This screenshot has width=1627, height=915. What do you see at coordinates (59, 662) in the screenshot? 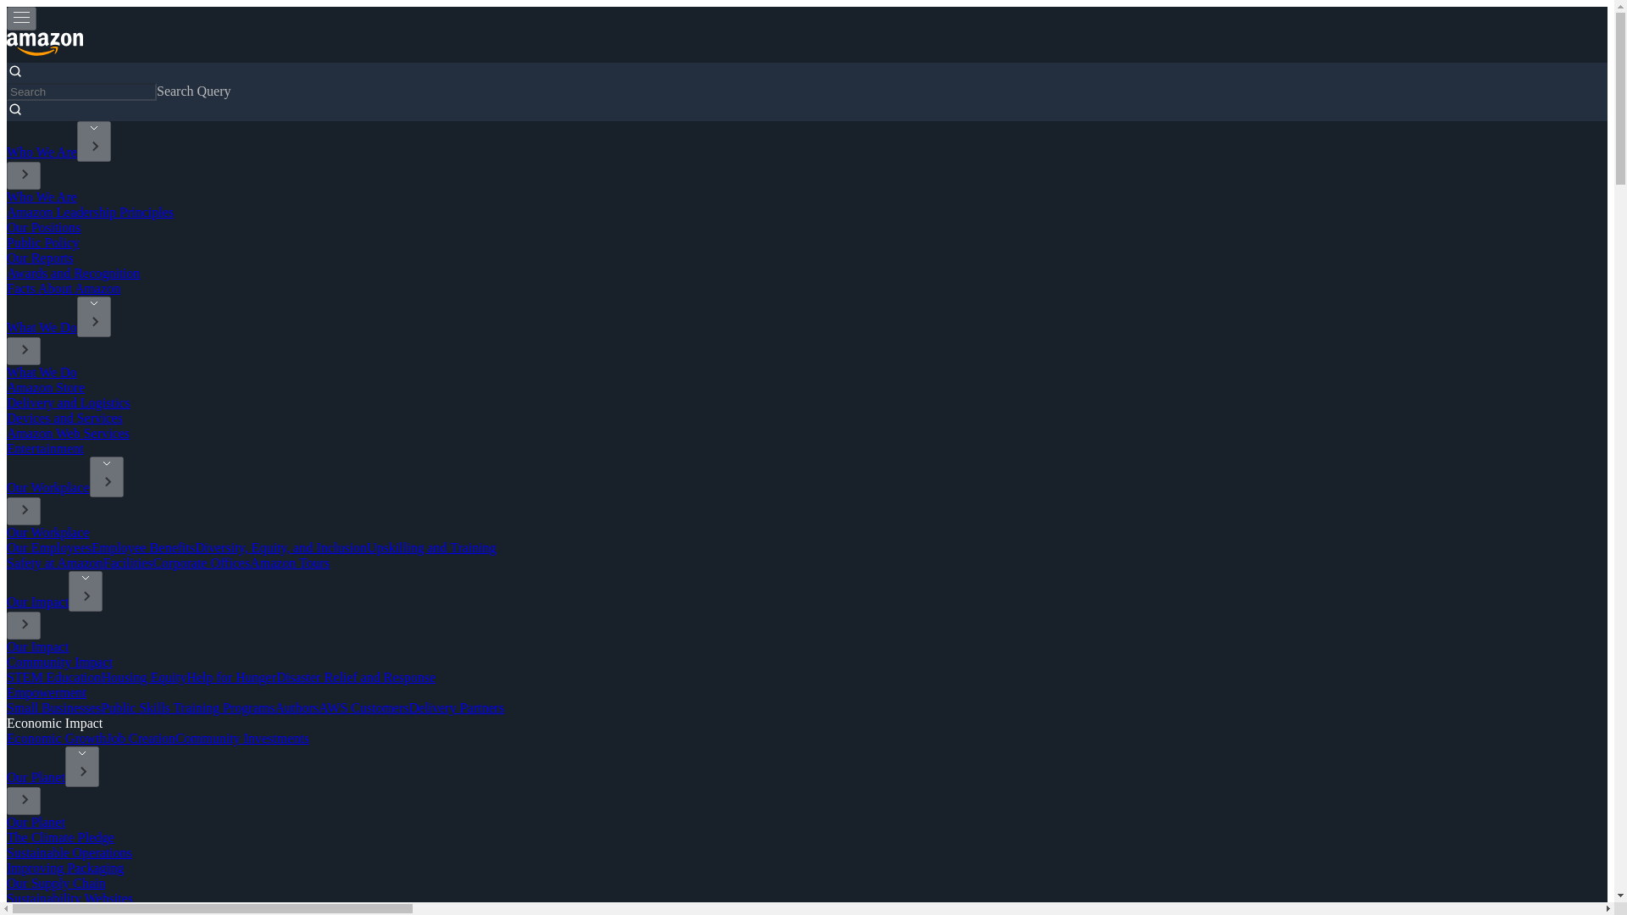
I see `Community Impact` at bounding box center [59, 662].